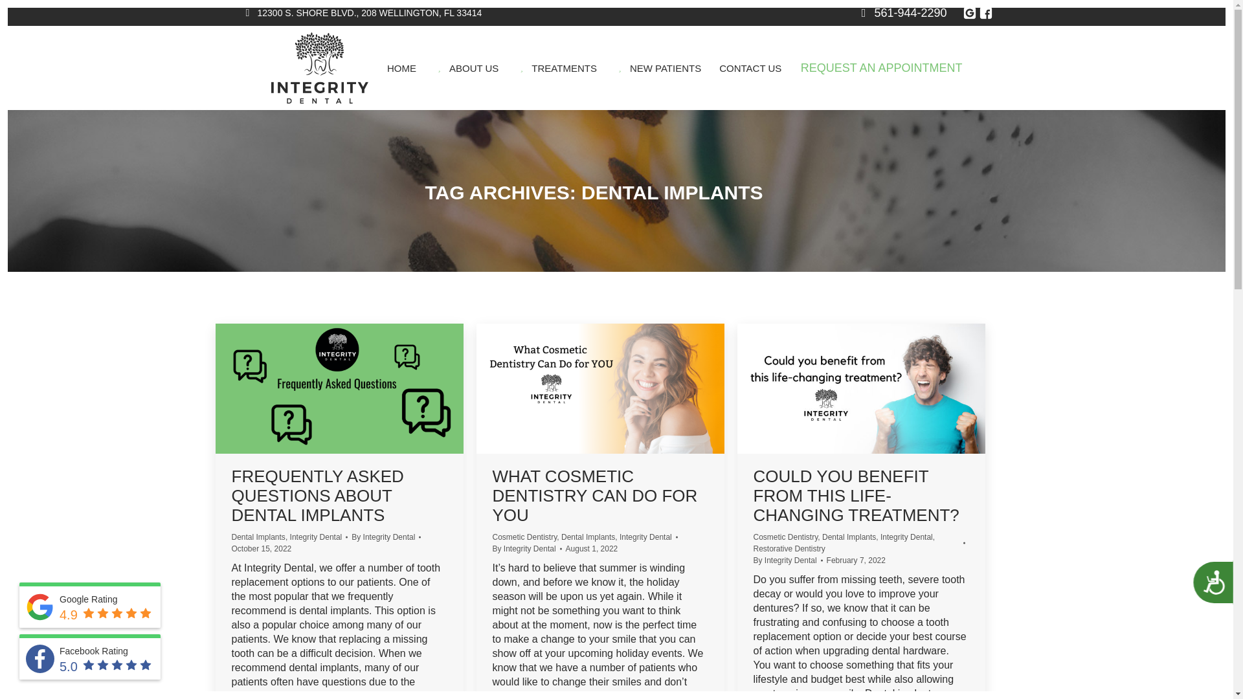 This screenshot has width=1243, height=699. I want to click on View all posts by Integrity Dental, so click(788, 560).